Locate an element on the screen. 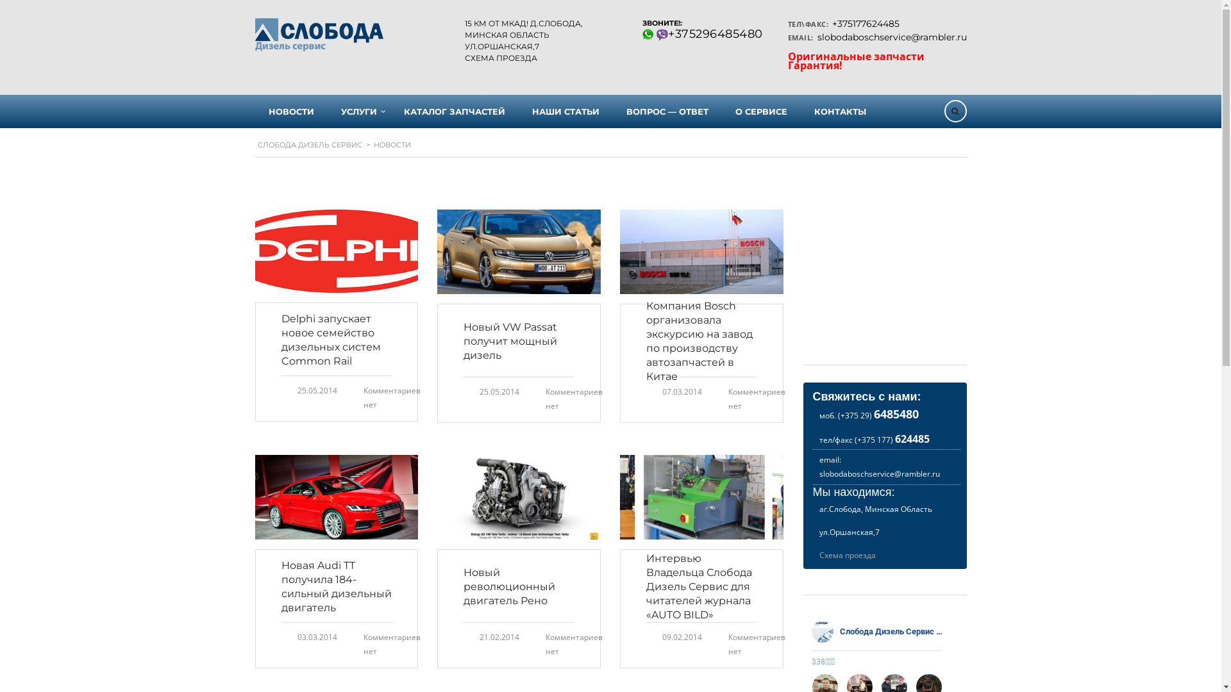  slobodaboschservice@rambler.ru is located at coordinates (891, 37).